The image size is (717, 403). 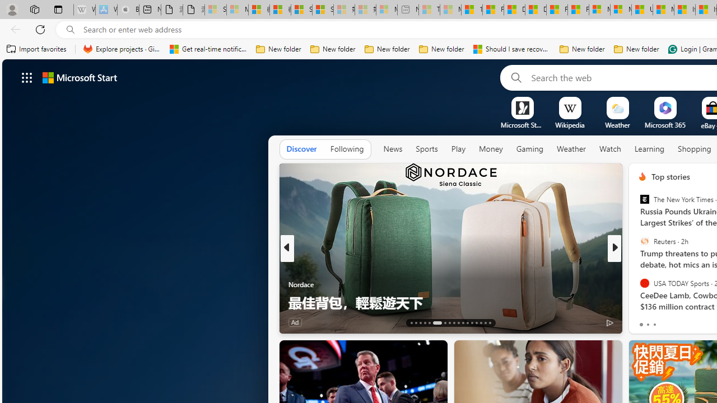 I want to click on Microsoft account | Account Checkup - Sleeping, so click(x=387, y=10).